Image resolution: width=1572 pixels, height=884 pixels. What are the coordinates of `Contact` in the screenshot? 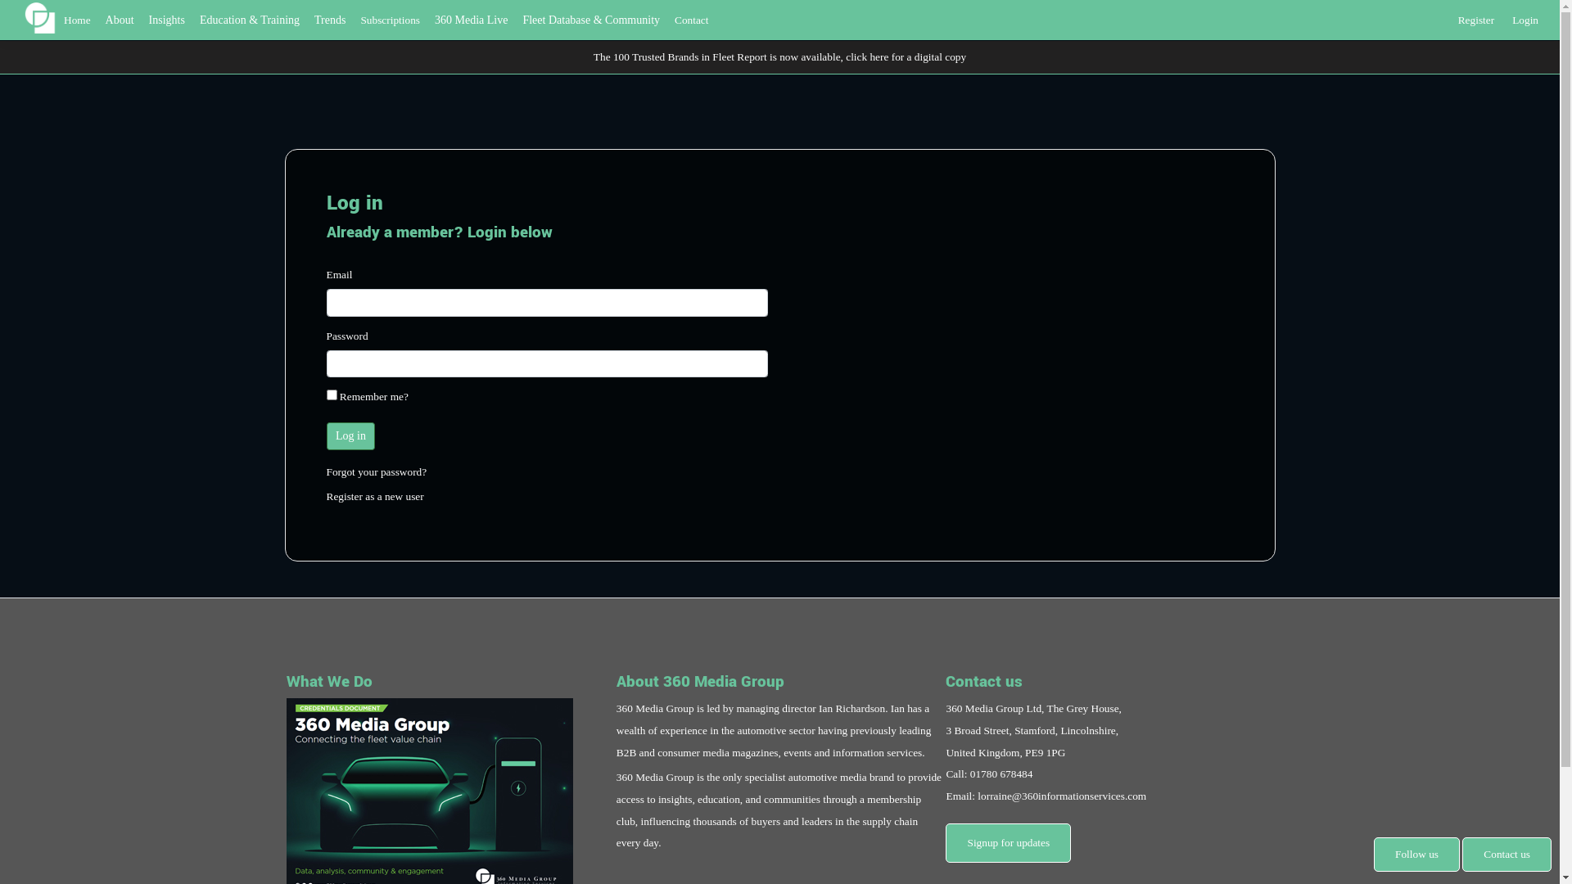 It's located at (691, 20).